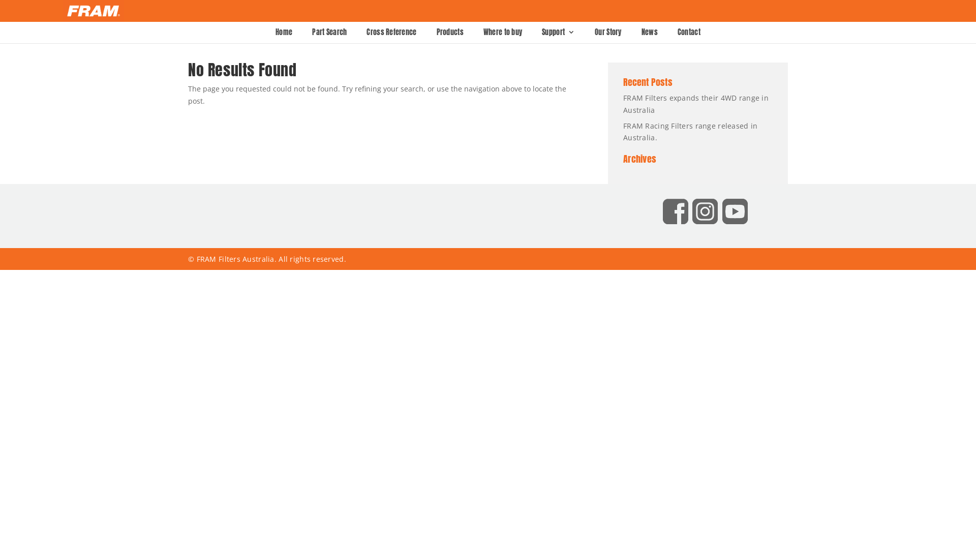 This screenshot has width=976, height=549. Describe the element at coordinates (284, 33) in the screenshot. I see `Home` at that location.